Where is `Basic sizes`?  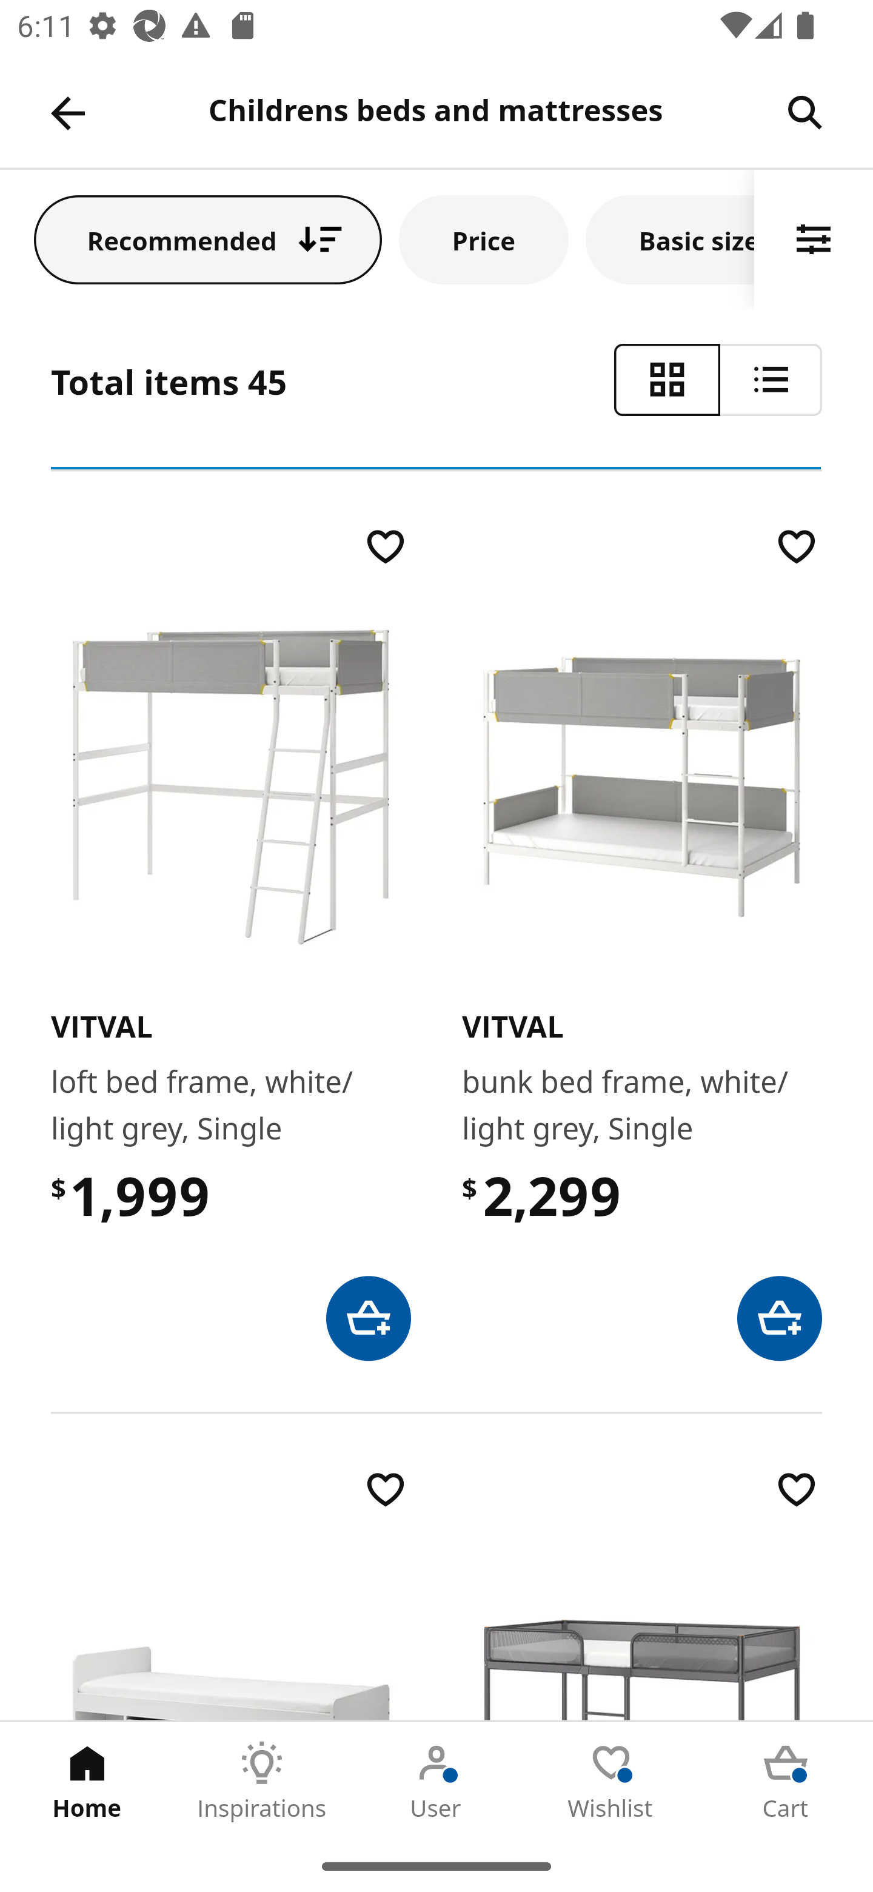 Basic sizes is located at coordinates (670, 239).